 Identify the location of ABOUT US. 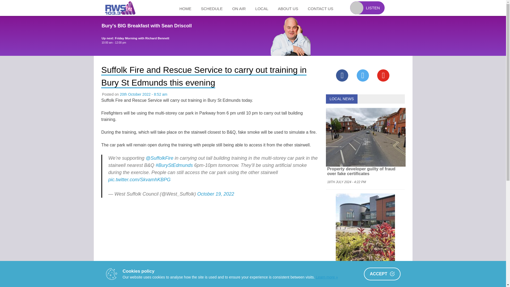
(288, 8).